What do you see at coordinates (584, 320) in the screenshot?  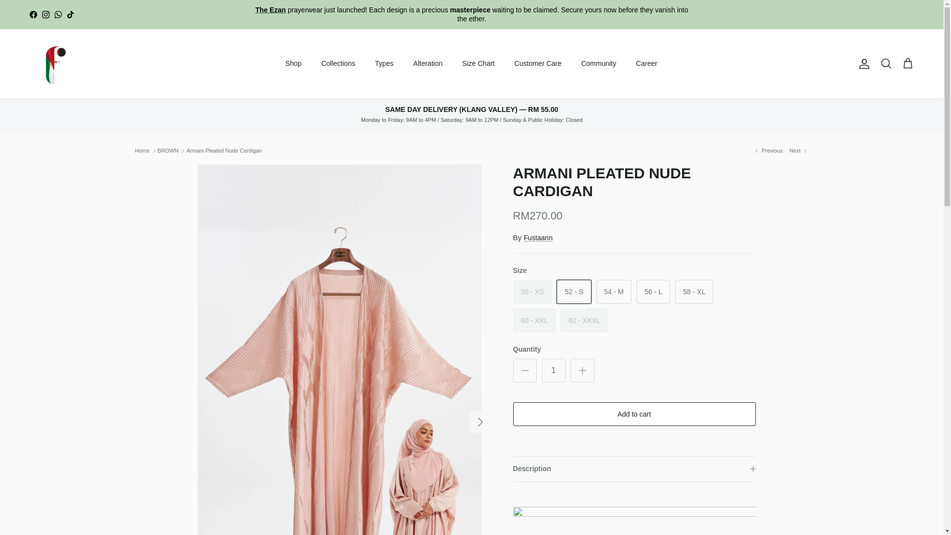 I see `Sold out` at bounding box center [584, 320].